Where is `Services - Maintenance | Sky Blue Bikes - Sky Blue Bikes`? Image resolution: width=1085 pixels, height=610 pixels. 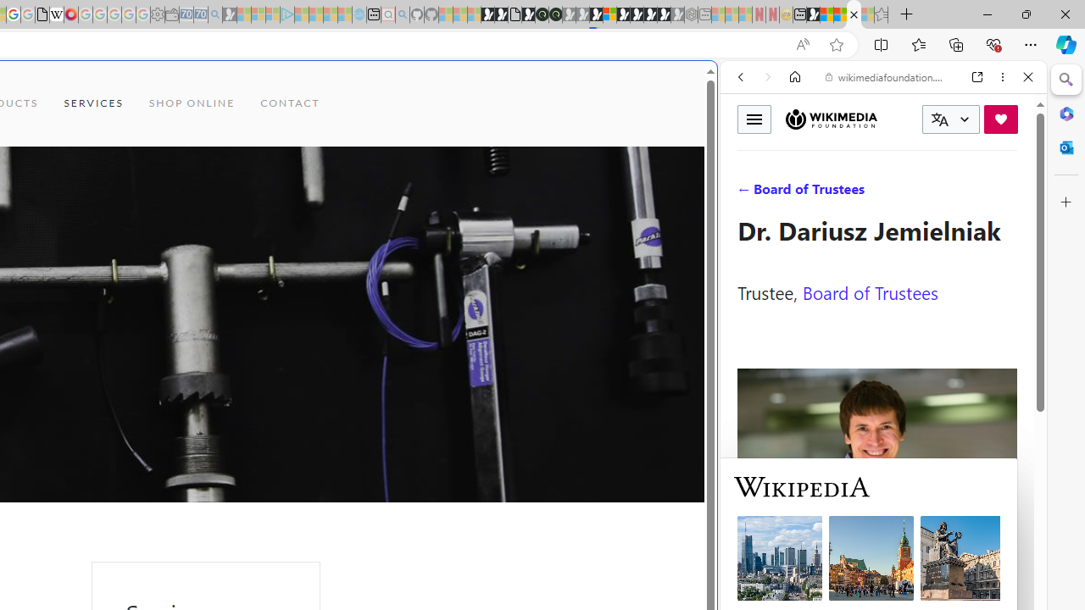 Services - Maintenance | Sky Blue Bikes - Sky Blue Bikes is located at coordinates (854, 15).